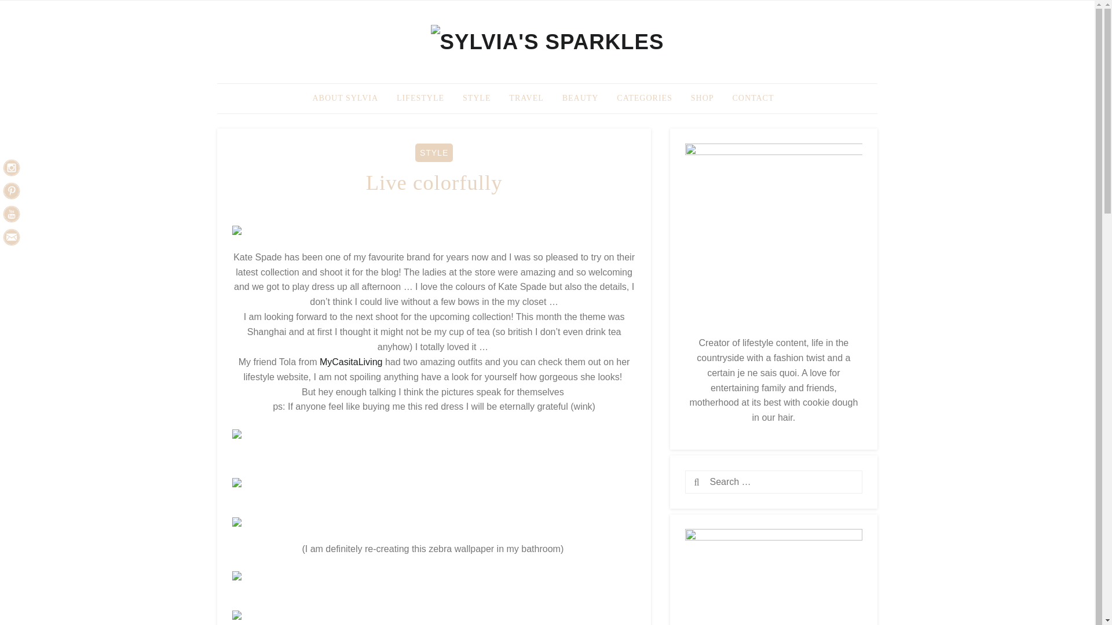 The height and width of the screenshot is (625, 1112). What do you see at coordinates (526, 98) in the screenshot?
I see `TRAVEL` at bounding box center [526, 98].